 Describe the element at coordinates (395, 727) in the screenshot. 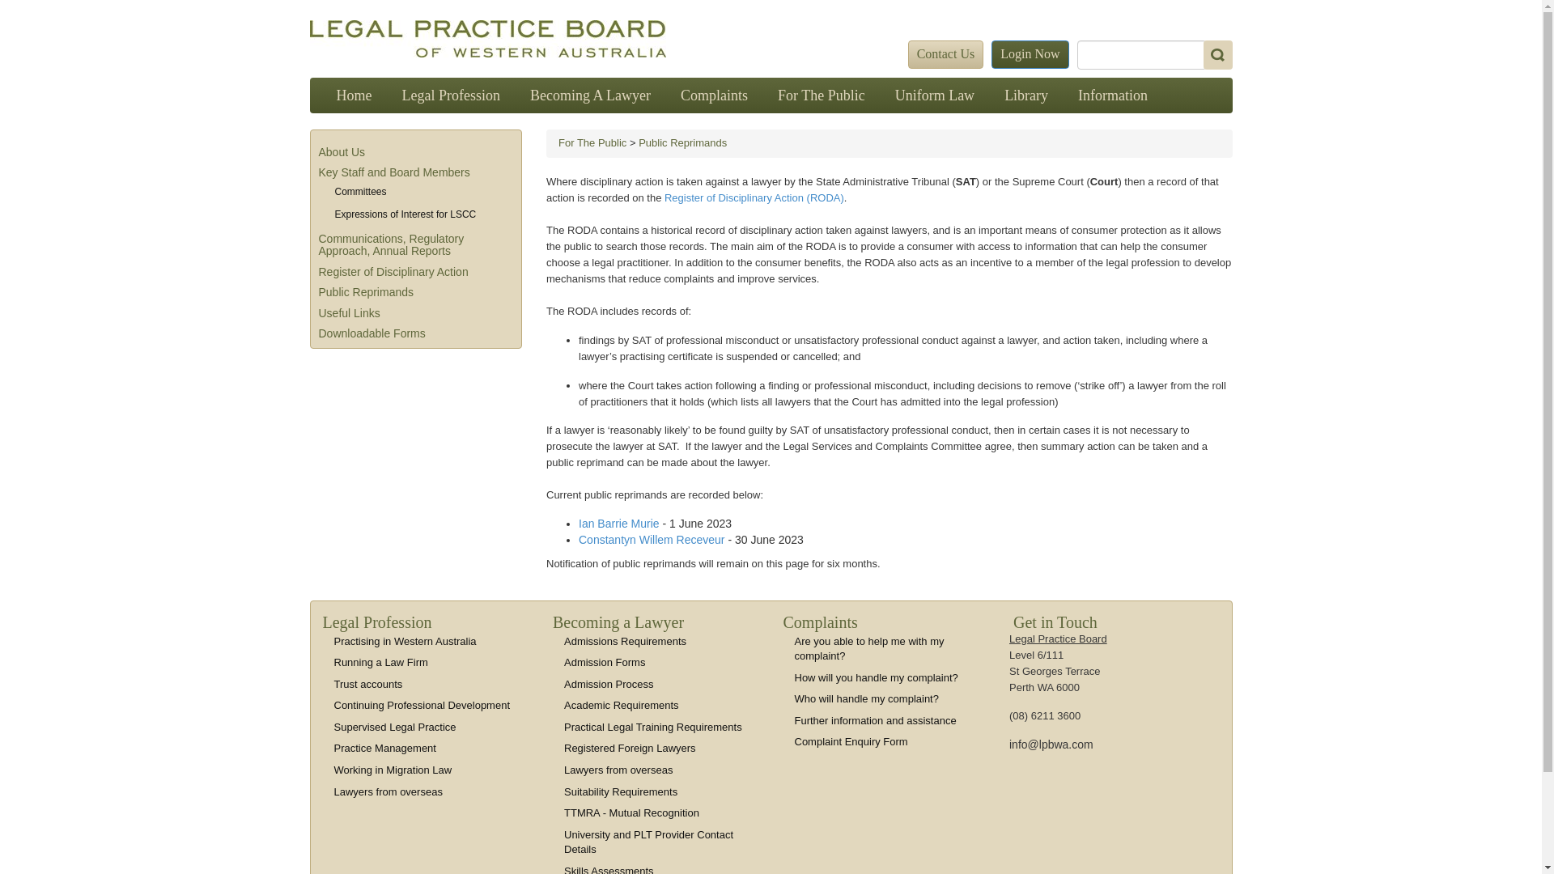

I see `Supervised Legal Practice` at that location.